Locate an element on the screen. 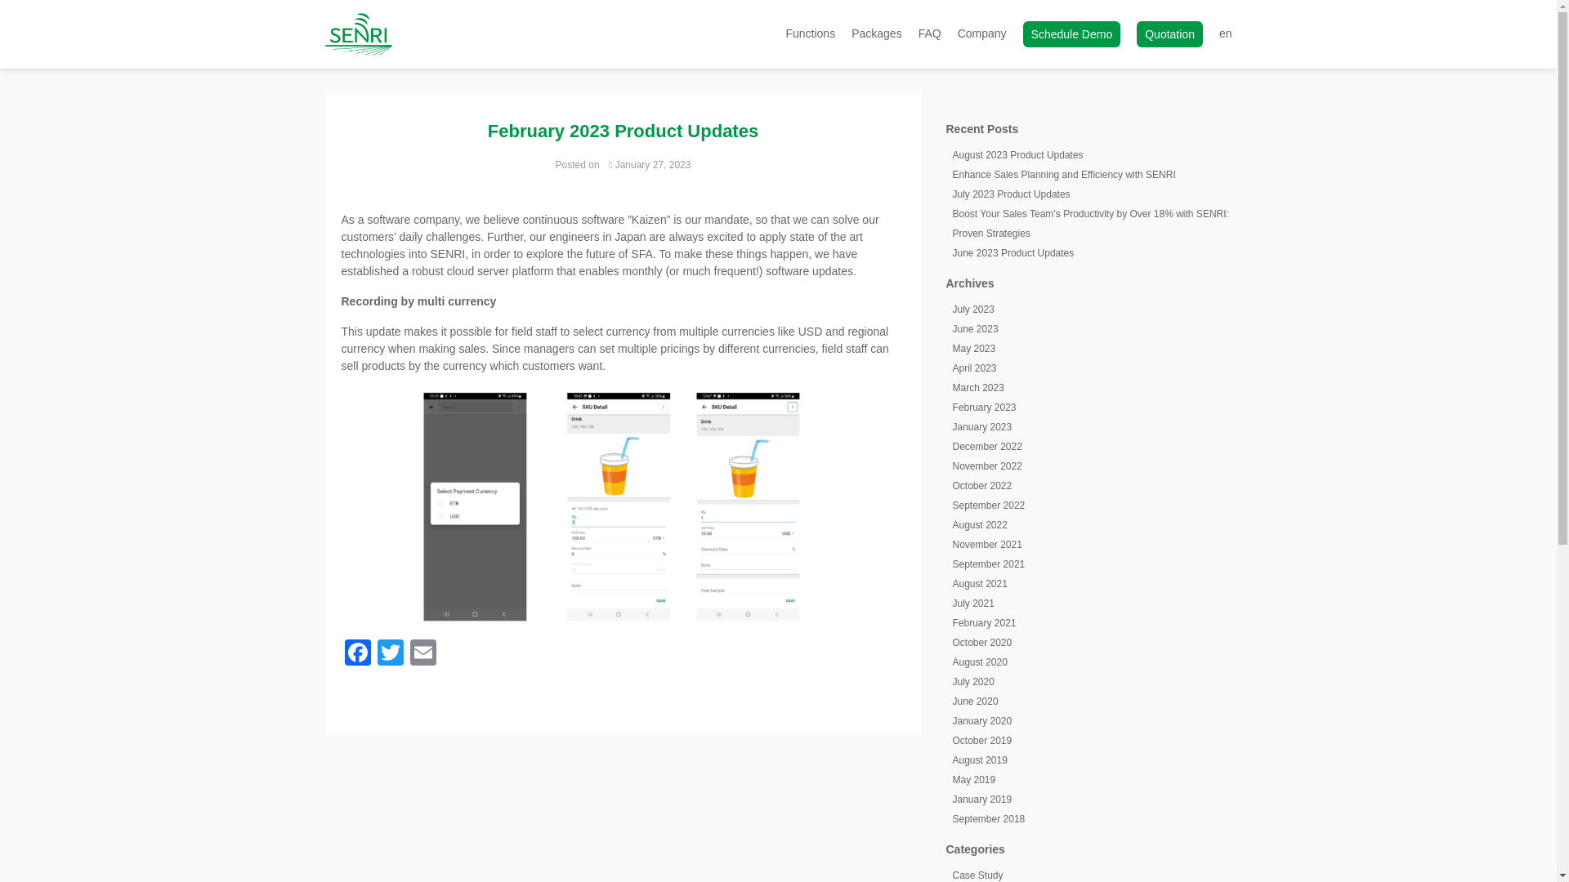 Image resolution: width=1569 pixels, height=882 pixels. November 2022 is located at coordinates (987, 465).